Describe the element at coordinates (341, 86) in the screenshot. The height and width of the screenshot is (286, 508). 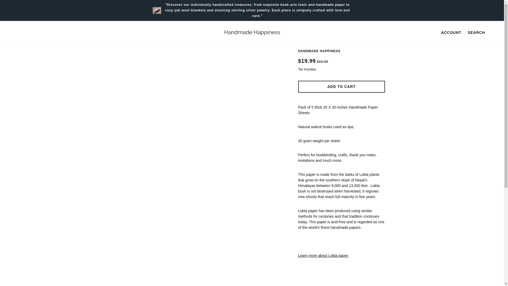
I see `ADD TO CART` at that location.